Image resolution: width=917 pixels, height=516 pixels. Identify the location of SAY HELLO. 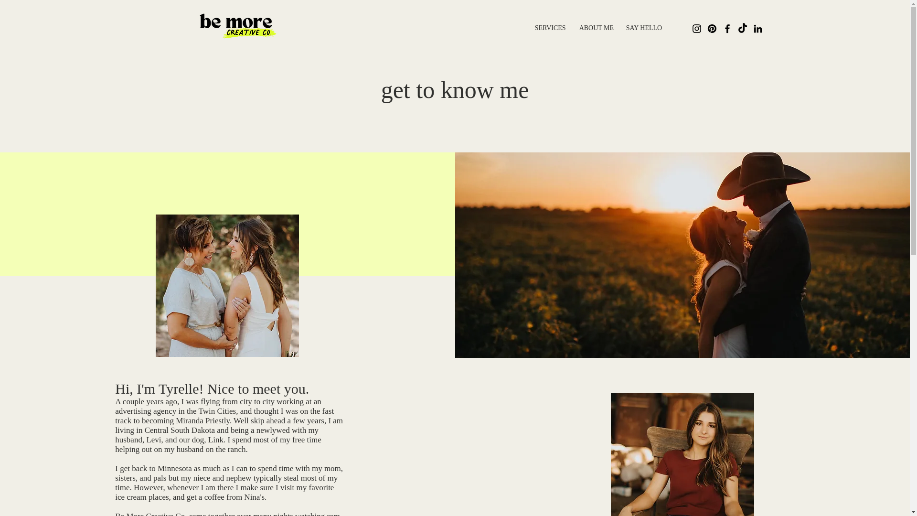
(643, 28).